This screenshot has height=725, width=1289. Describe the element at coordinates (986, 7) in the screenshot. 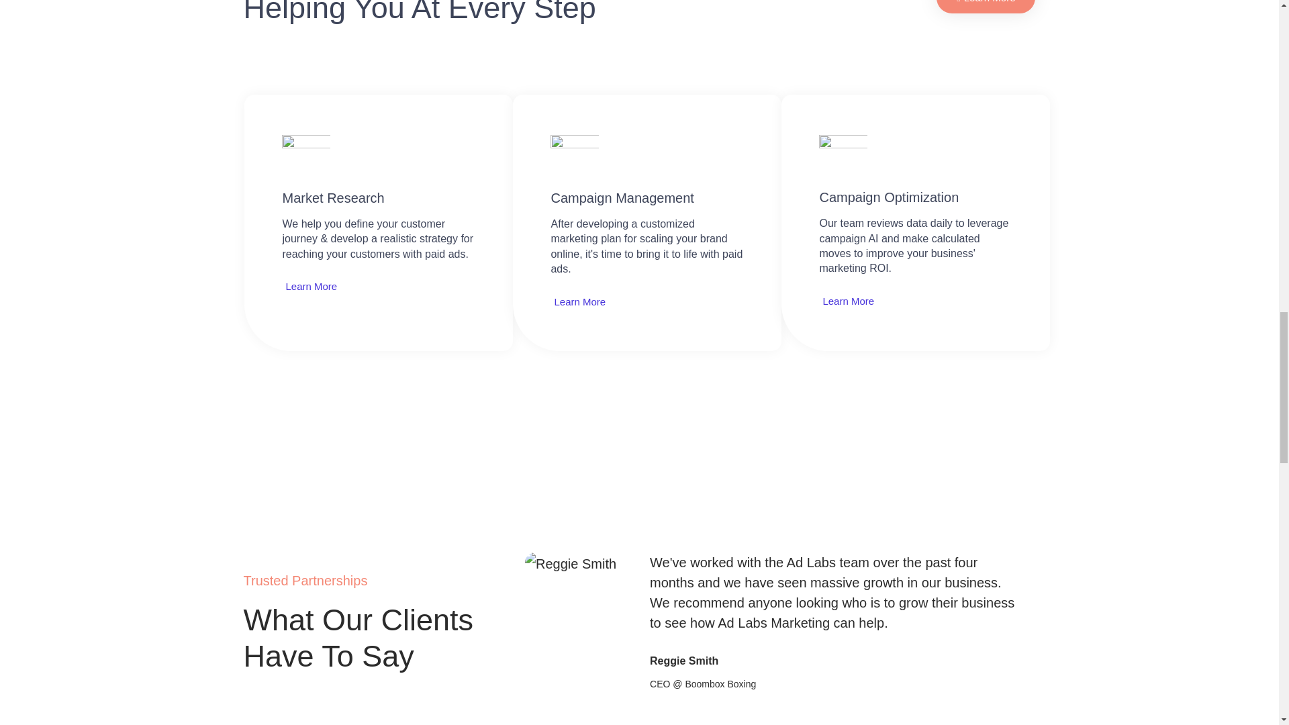

I see `Learn More` at that location.